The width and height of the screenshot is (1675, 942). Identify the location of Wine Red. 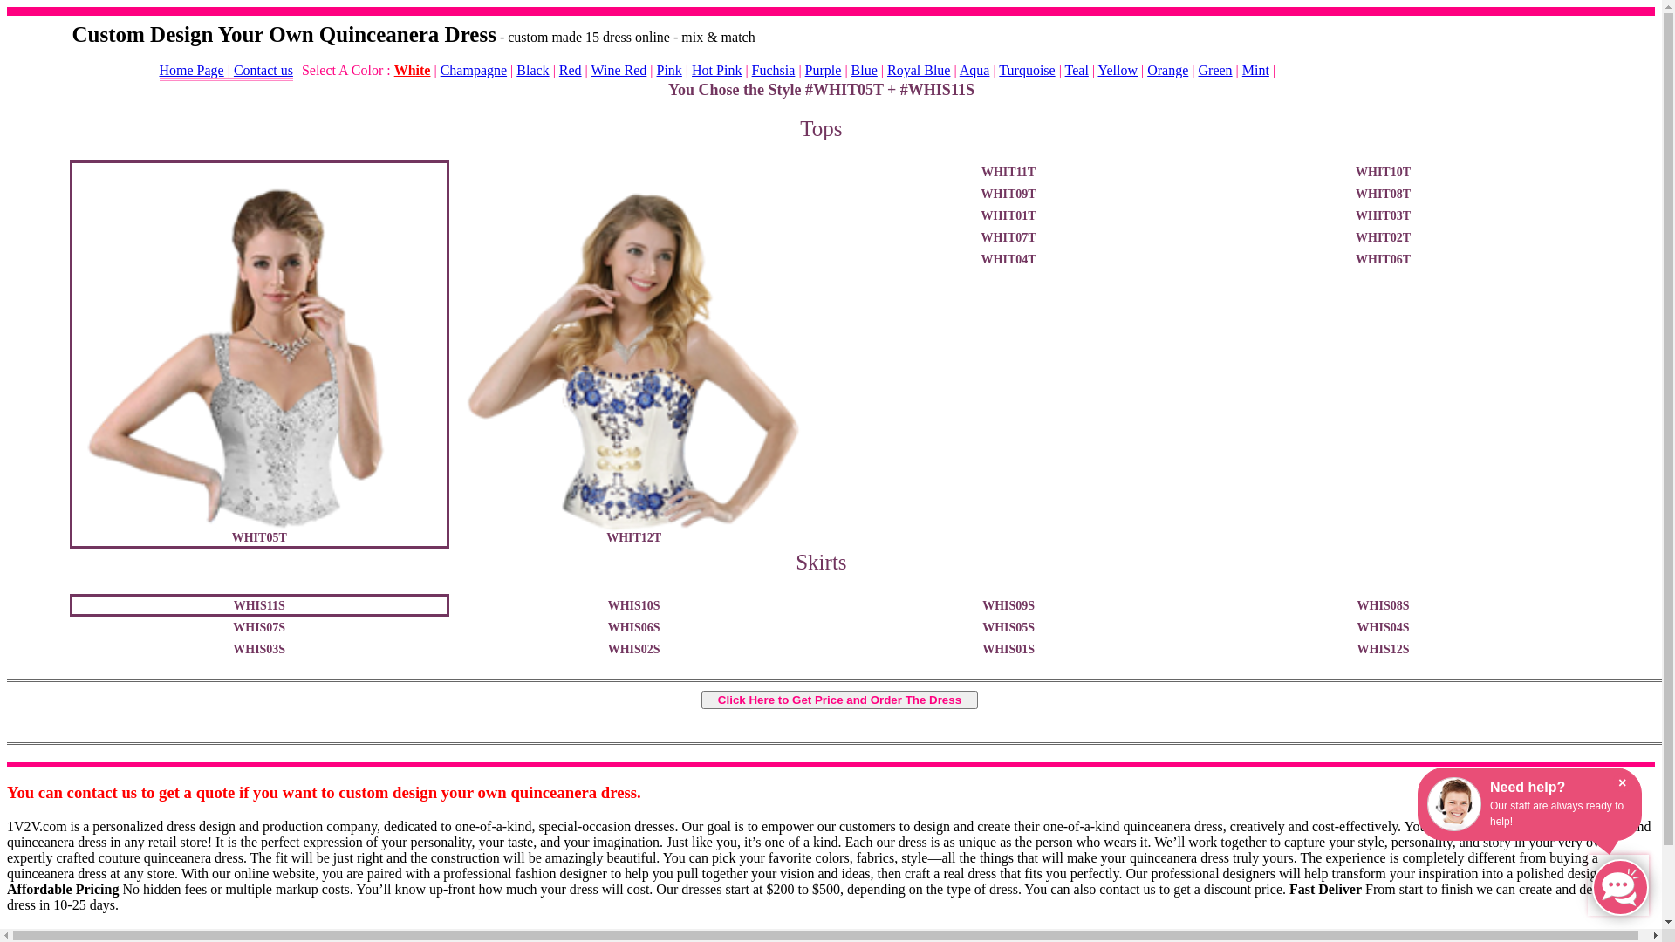
(619, 70).